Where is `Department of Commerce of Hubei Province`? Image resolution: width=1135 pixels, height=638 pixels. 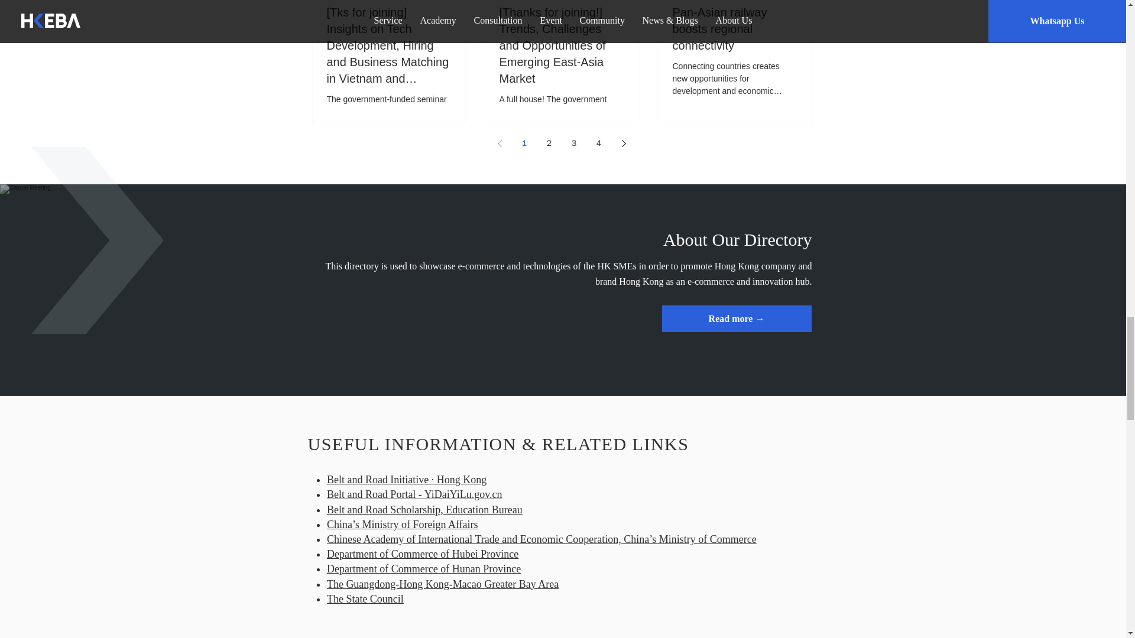
Department of Commerce of Hubei Province is located at coordinates (422, 554).